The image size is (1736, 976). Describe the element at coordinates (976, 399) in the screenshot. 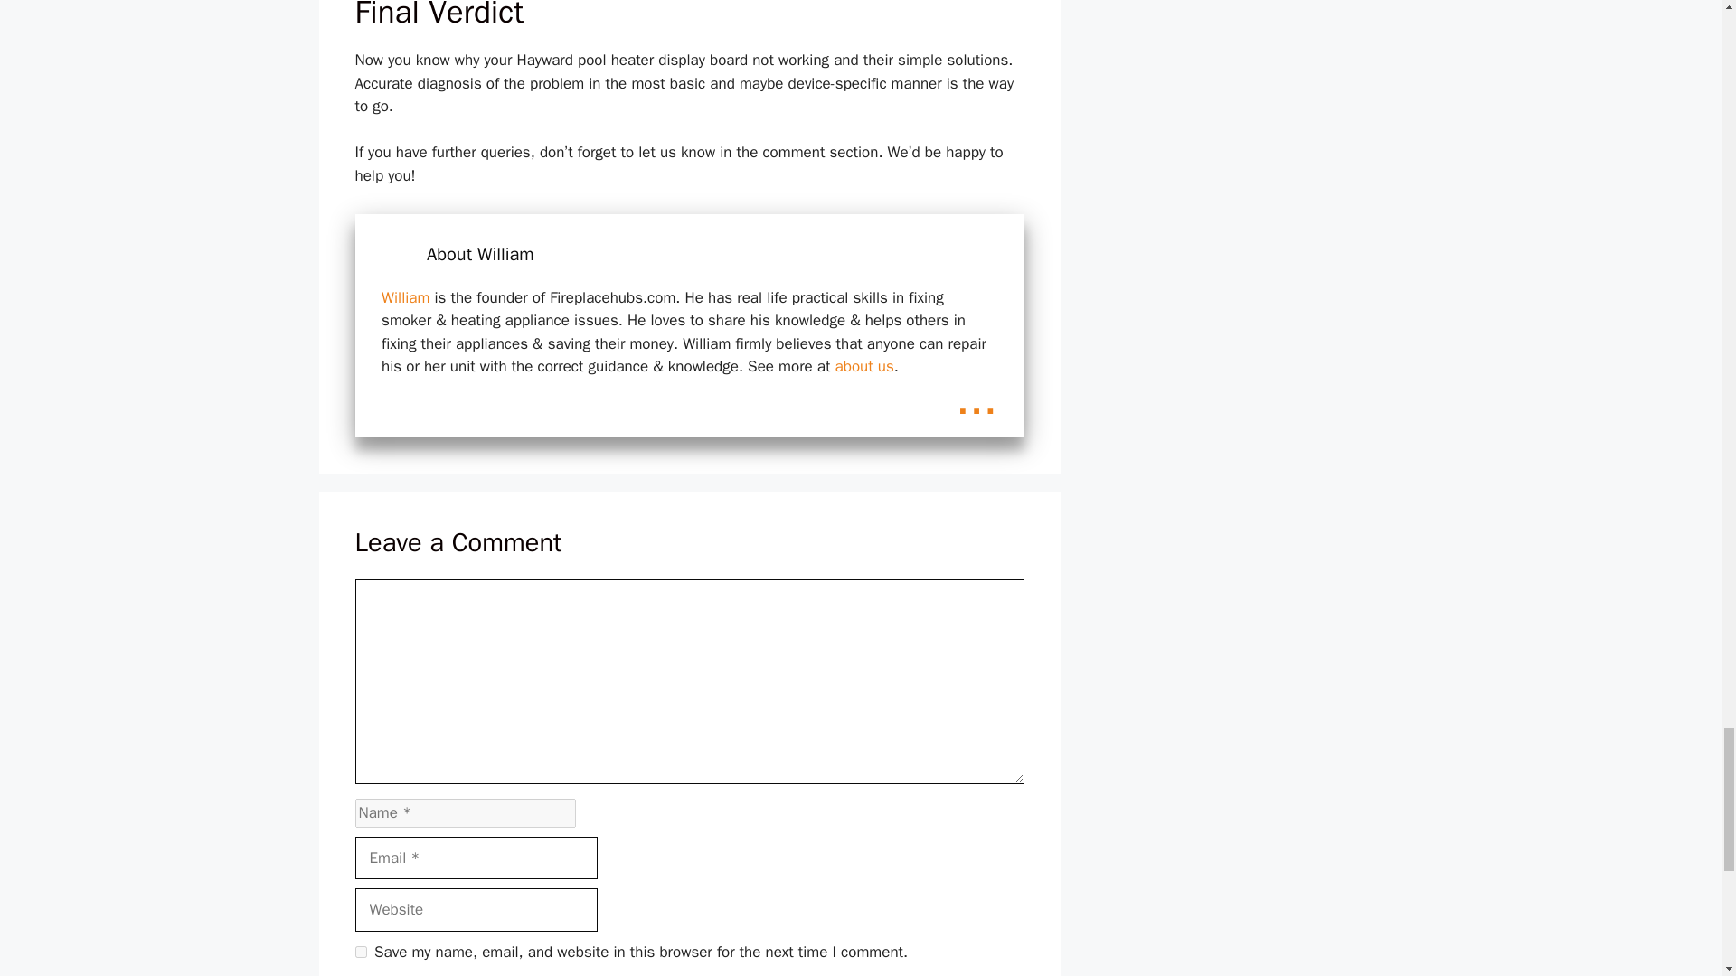

I see `Read more` at that location.